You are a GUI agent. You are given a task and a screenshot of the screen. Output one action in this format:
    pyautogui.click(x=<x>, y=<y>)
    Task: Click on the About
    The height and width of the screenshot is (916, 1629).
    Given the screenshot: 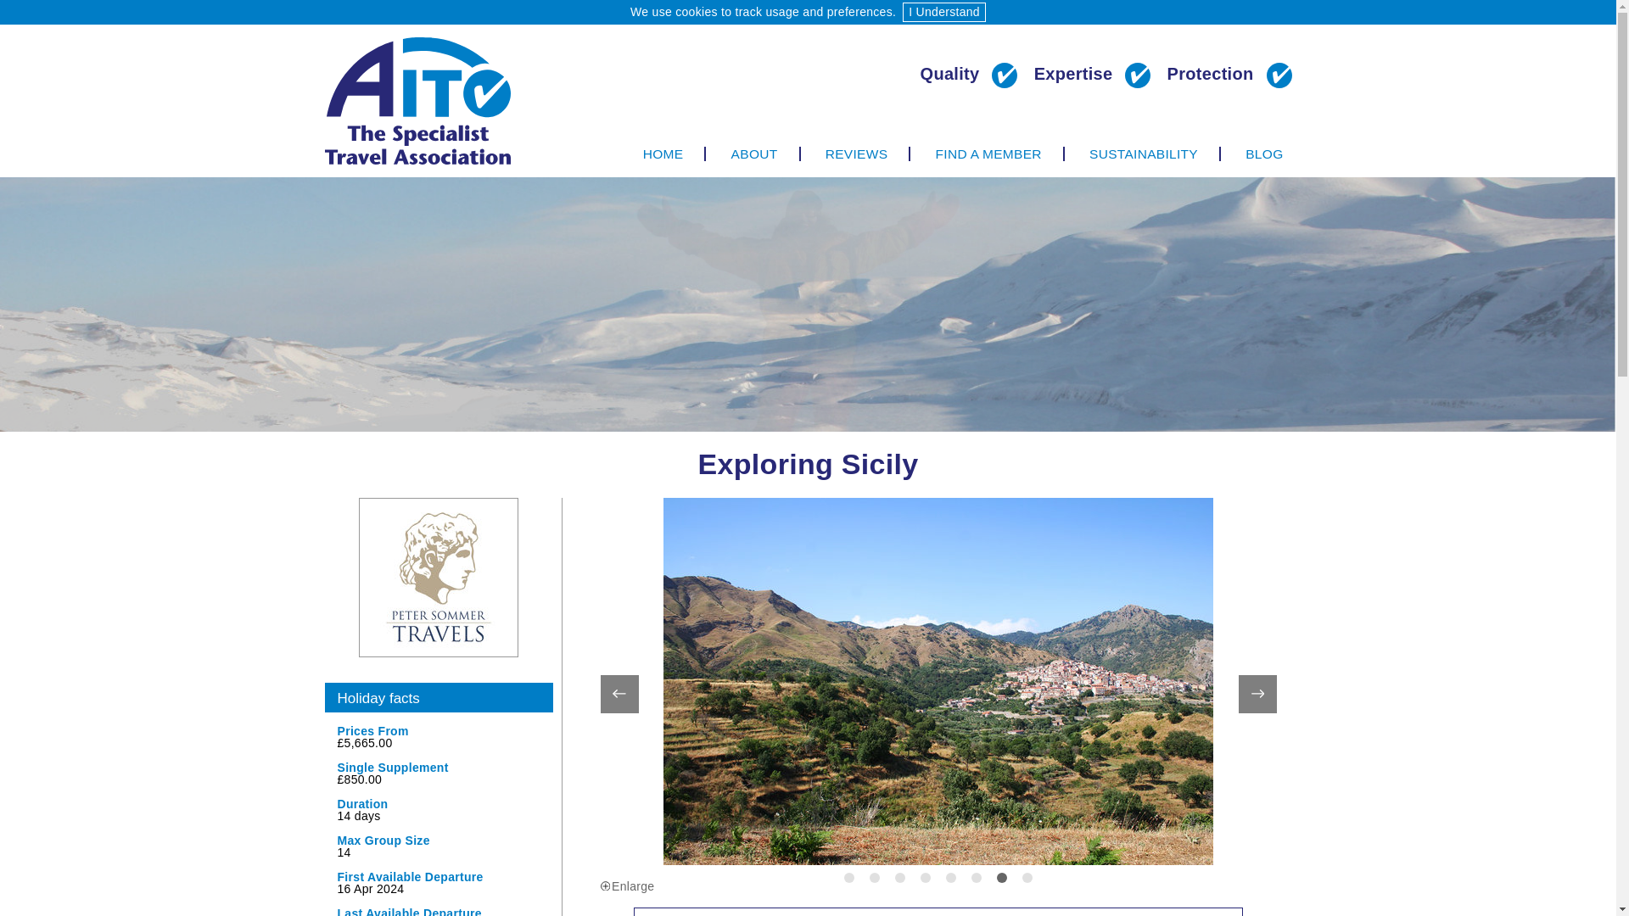 What is the action you would take?
    pyautogui.click(x=755, y=154)
    